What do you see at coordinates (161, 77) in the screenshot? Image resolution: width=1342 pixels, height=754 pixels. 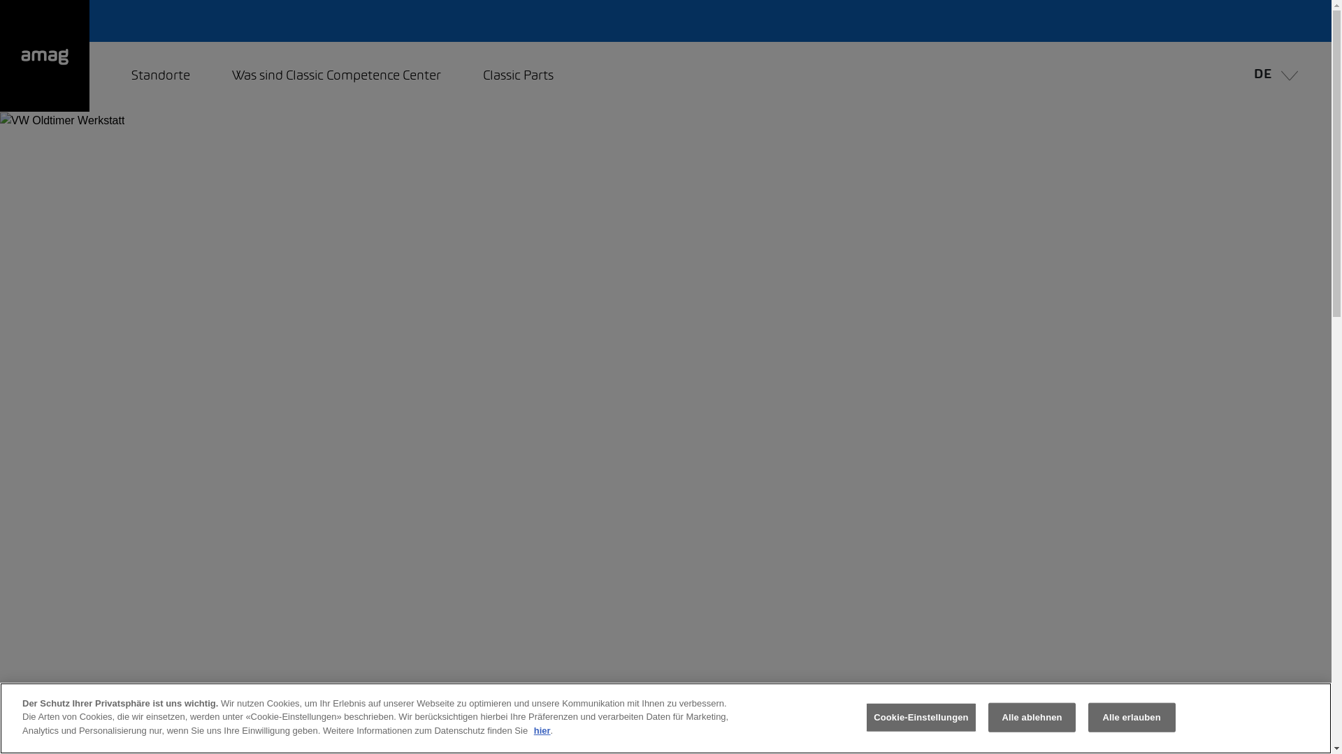 I see `Standorte` at bounding box center [161, 77].